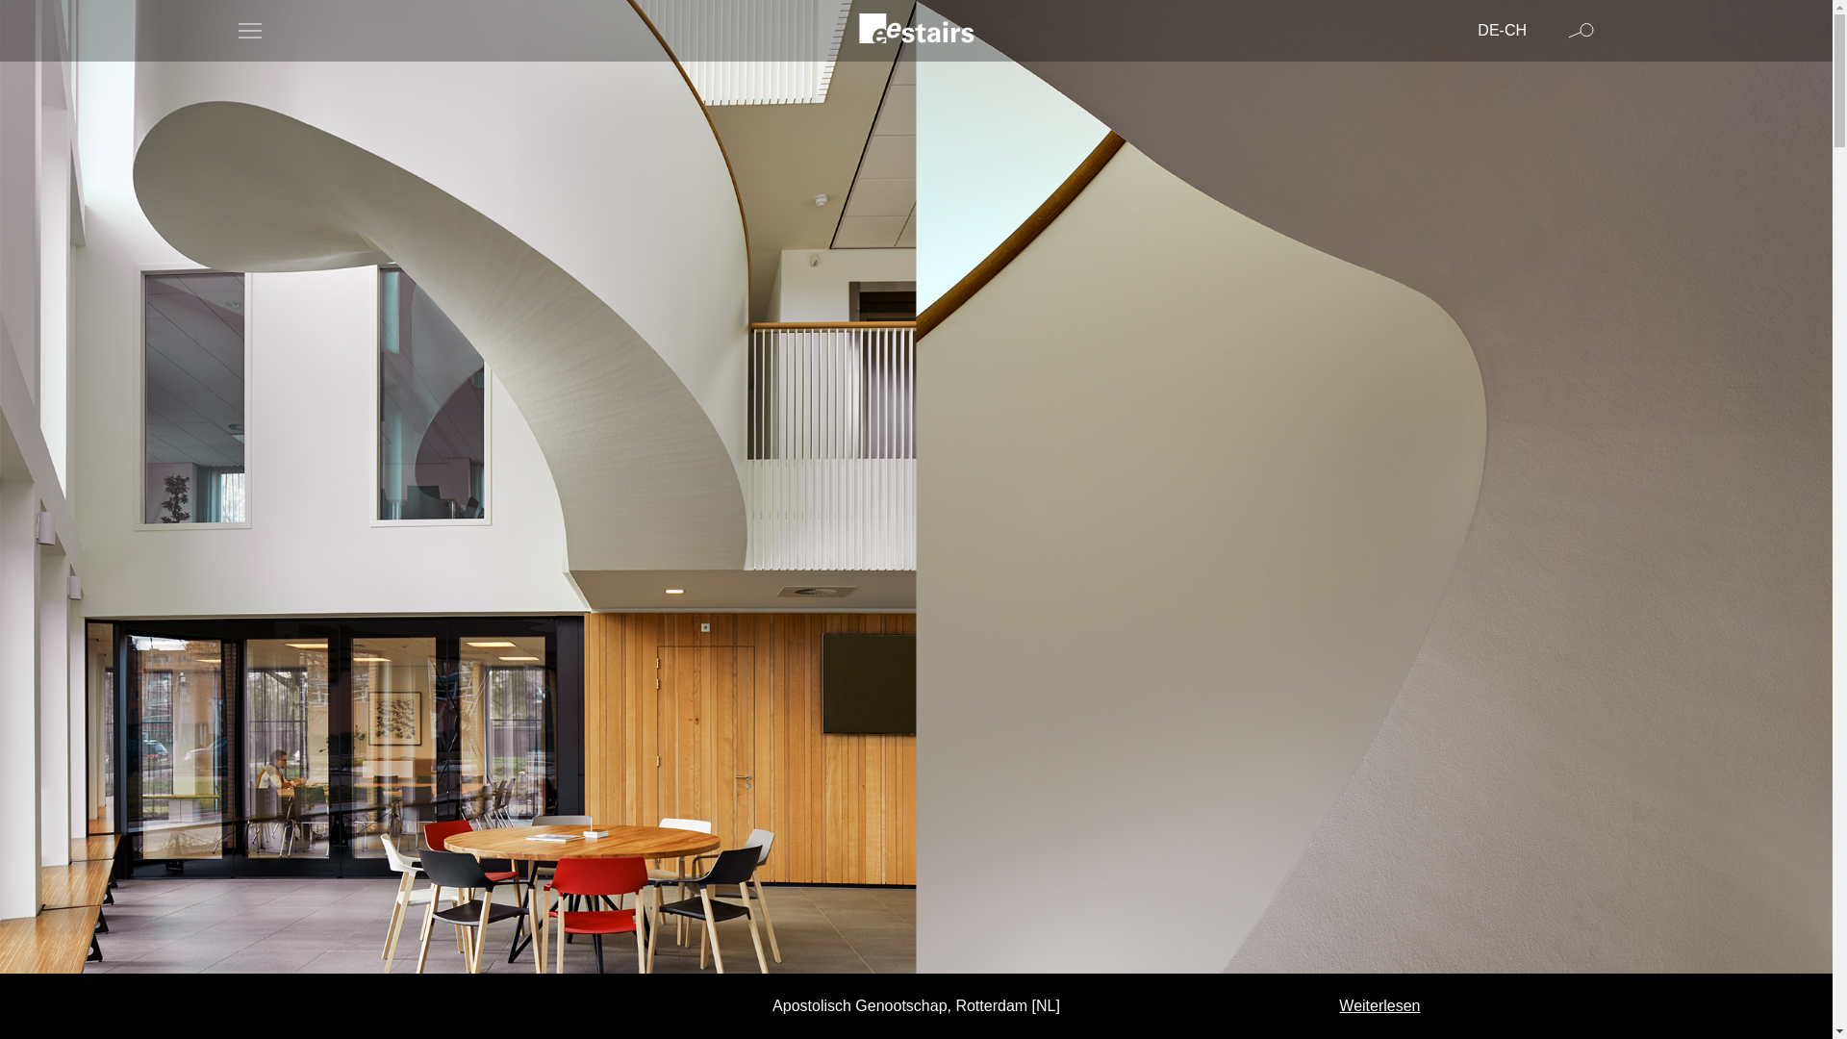 This screenshot has height=1039, width=1847. I want to click on Open menu, so click(250, 31).